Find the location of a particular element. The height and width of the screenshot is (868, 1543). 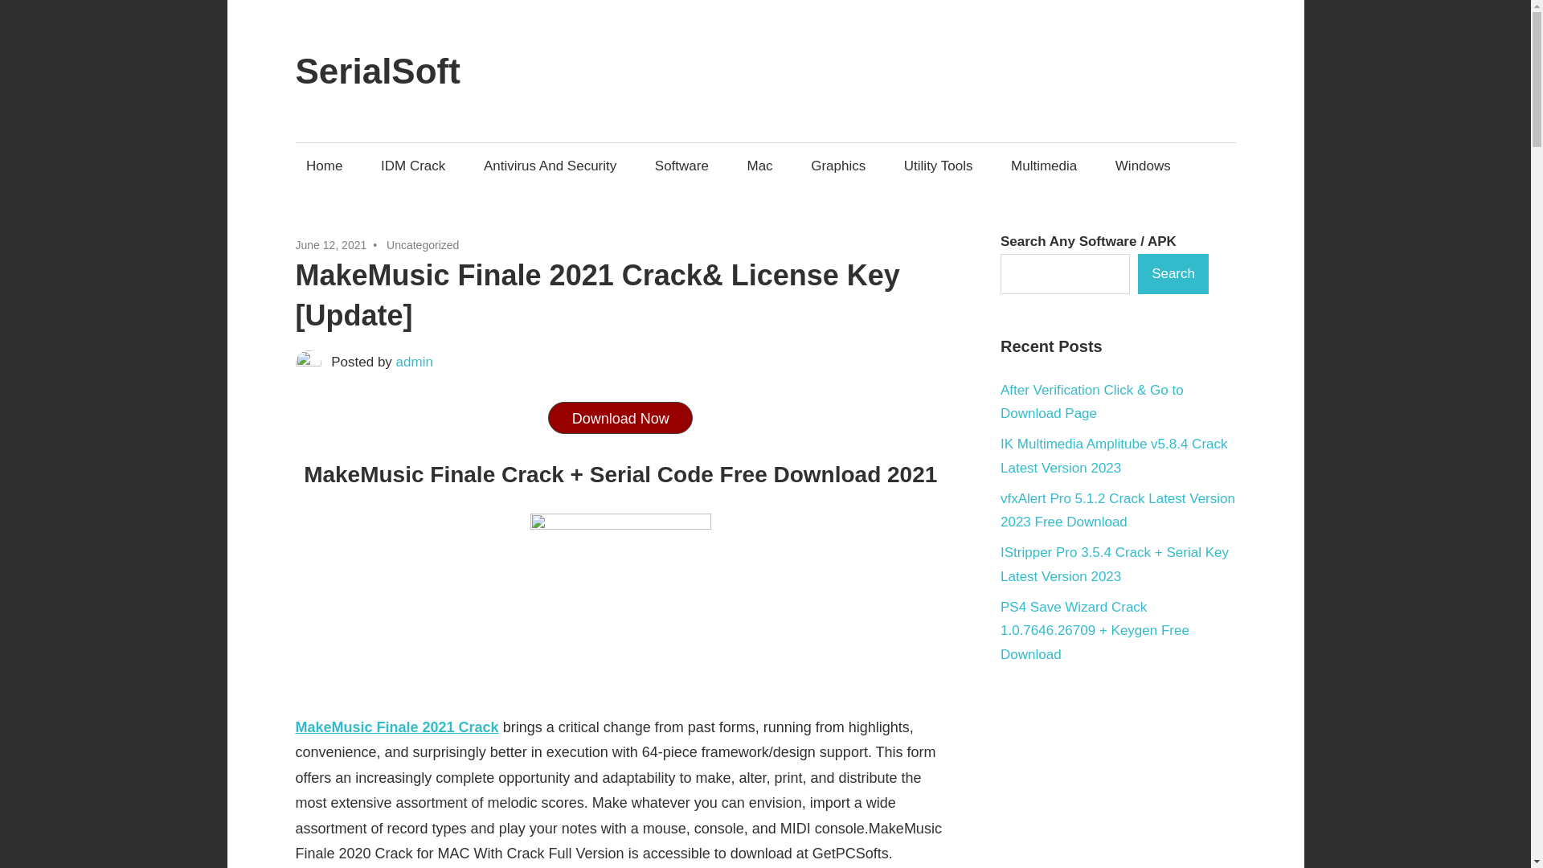

Home is located at coordinates (325, 166).